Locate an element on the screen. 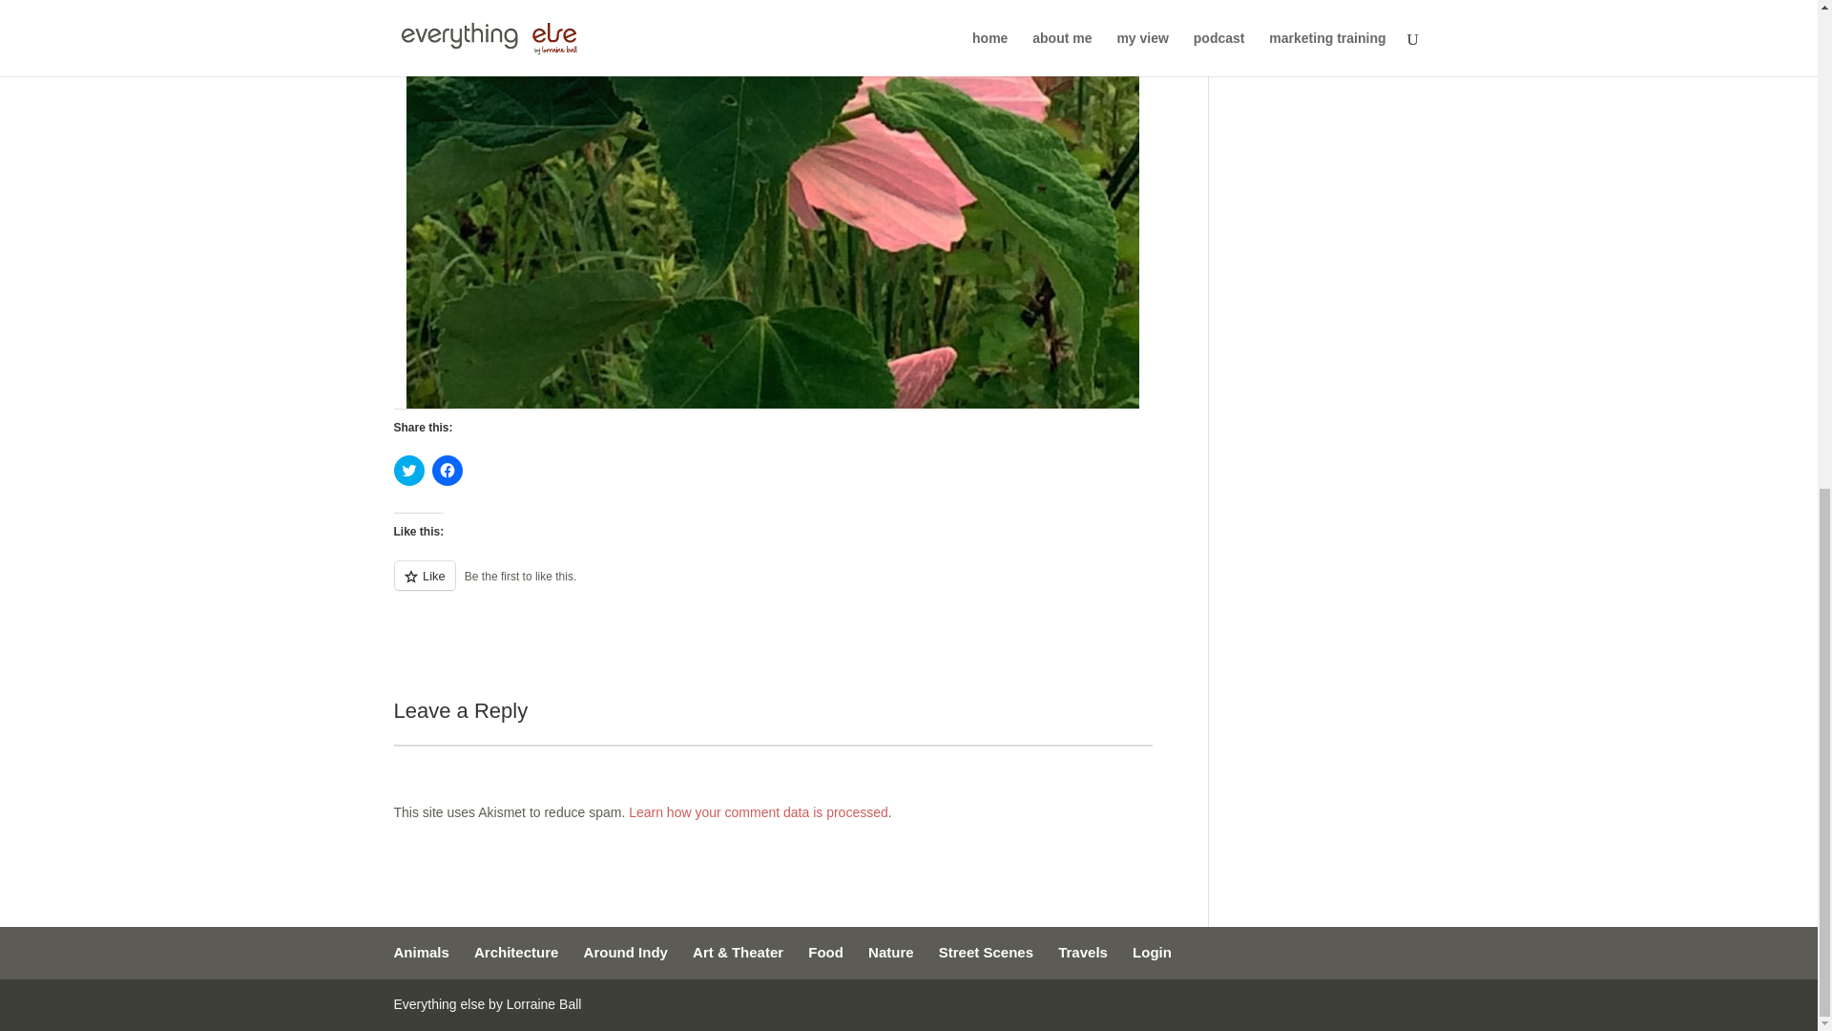 The height and width of the screenshot is (1031, 1832). Animals is located at coordinates (421, 952).